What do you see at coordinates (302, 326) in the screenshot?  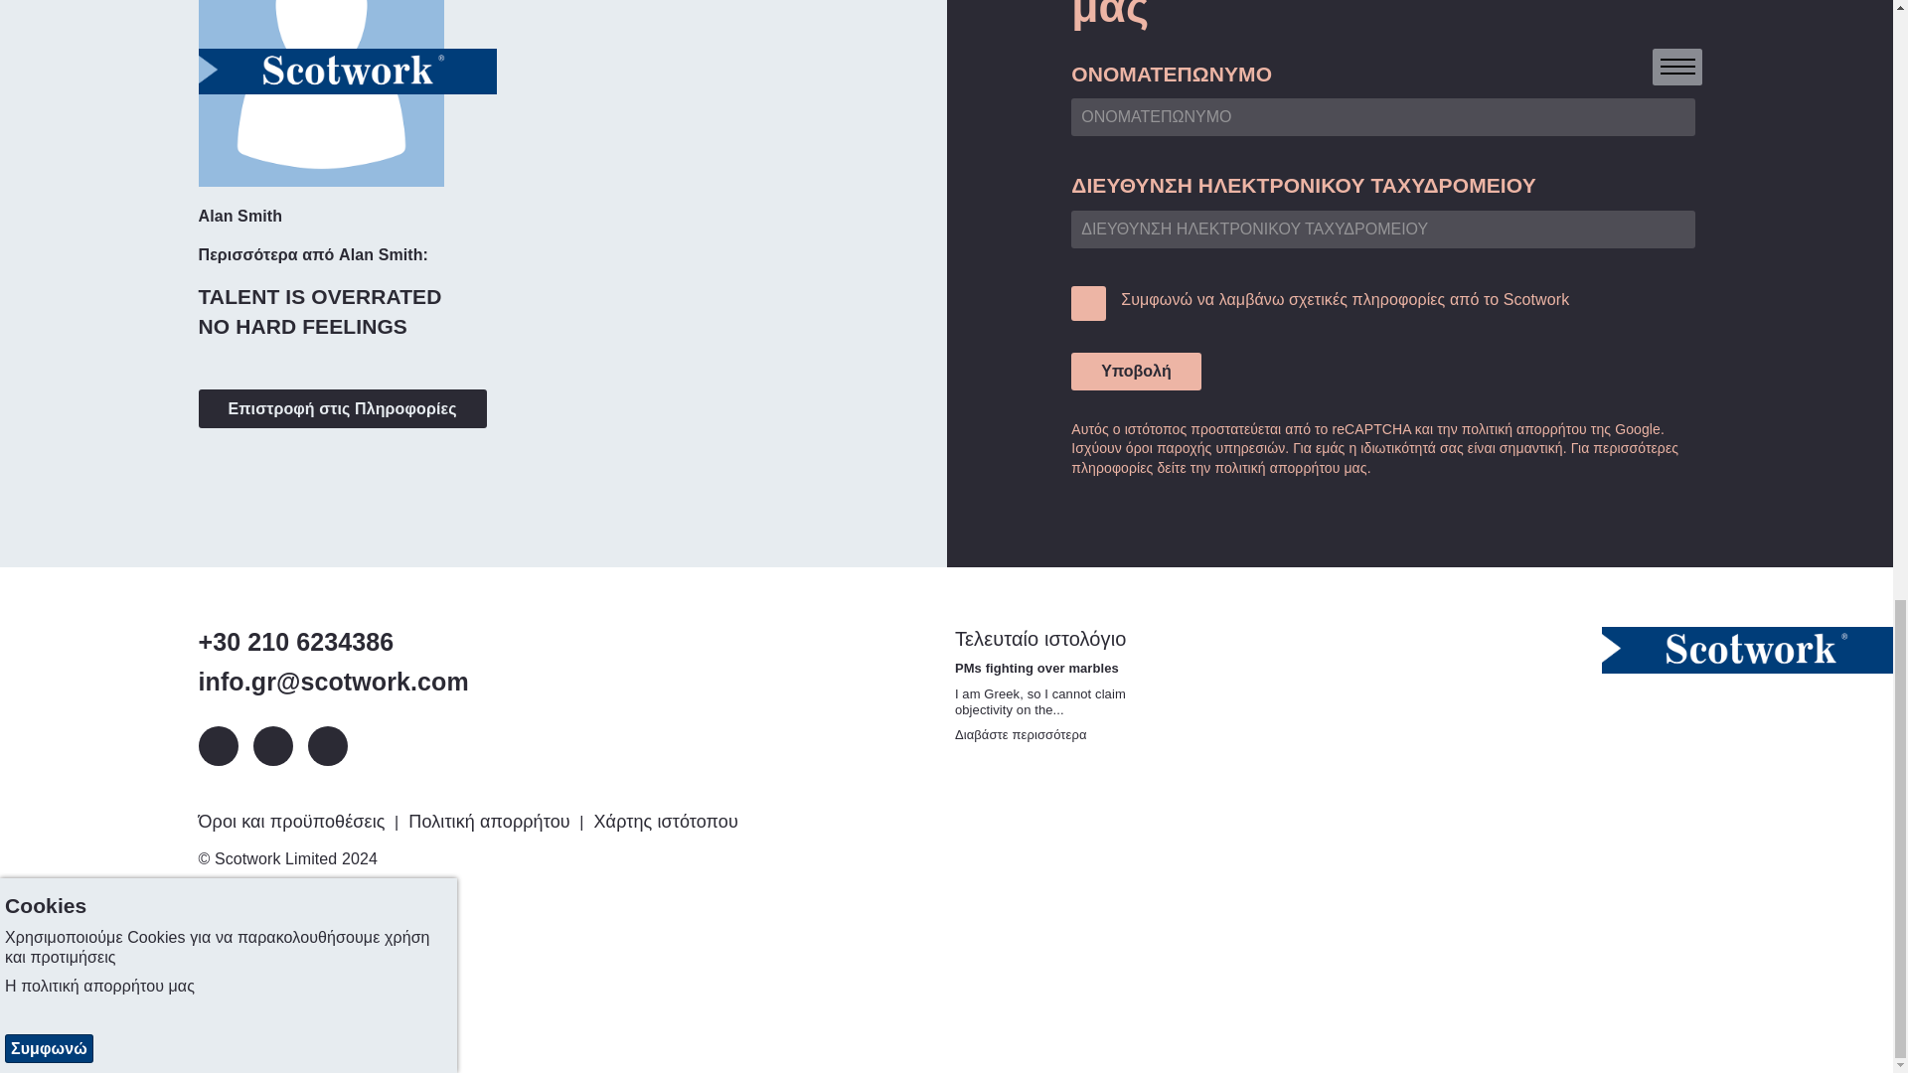 I see `No Hard Feelings` at bounding box center [302, 326].